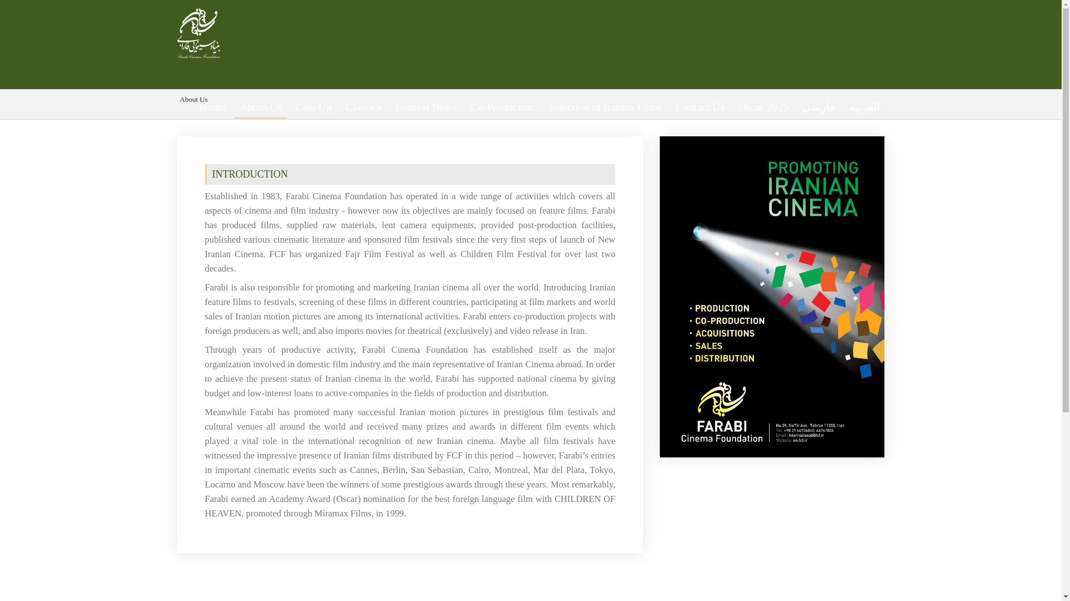 This screenshot has width=1070, height=601. Describe the element at coordinates (763, 107) in the screenshot. I see `Oscar 2025` at that location.